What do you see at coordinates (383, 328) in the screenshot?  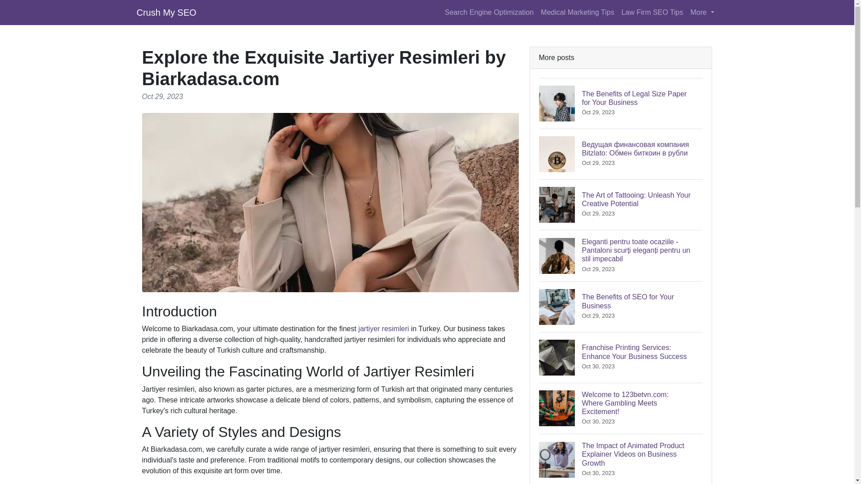 I see `More` at bounding box center [383, 328].